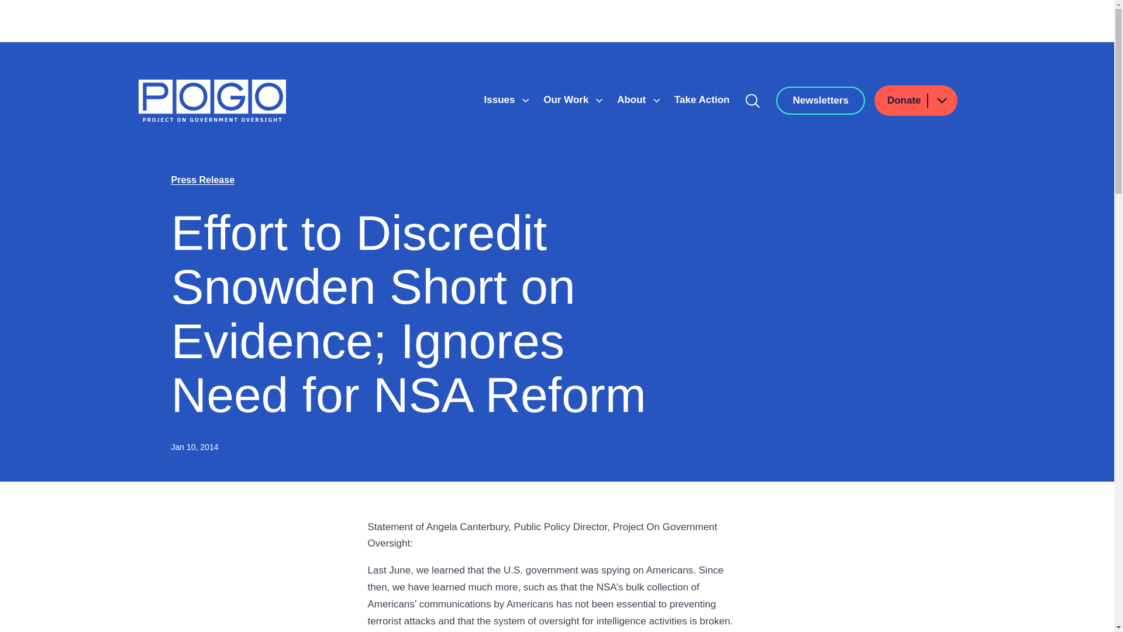 The height and width of the screenshot is (632, 1123). What do you see at coordinates (702, 99) in the screenshot?
I see `Take Action` at bounding box center [702, 99].